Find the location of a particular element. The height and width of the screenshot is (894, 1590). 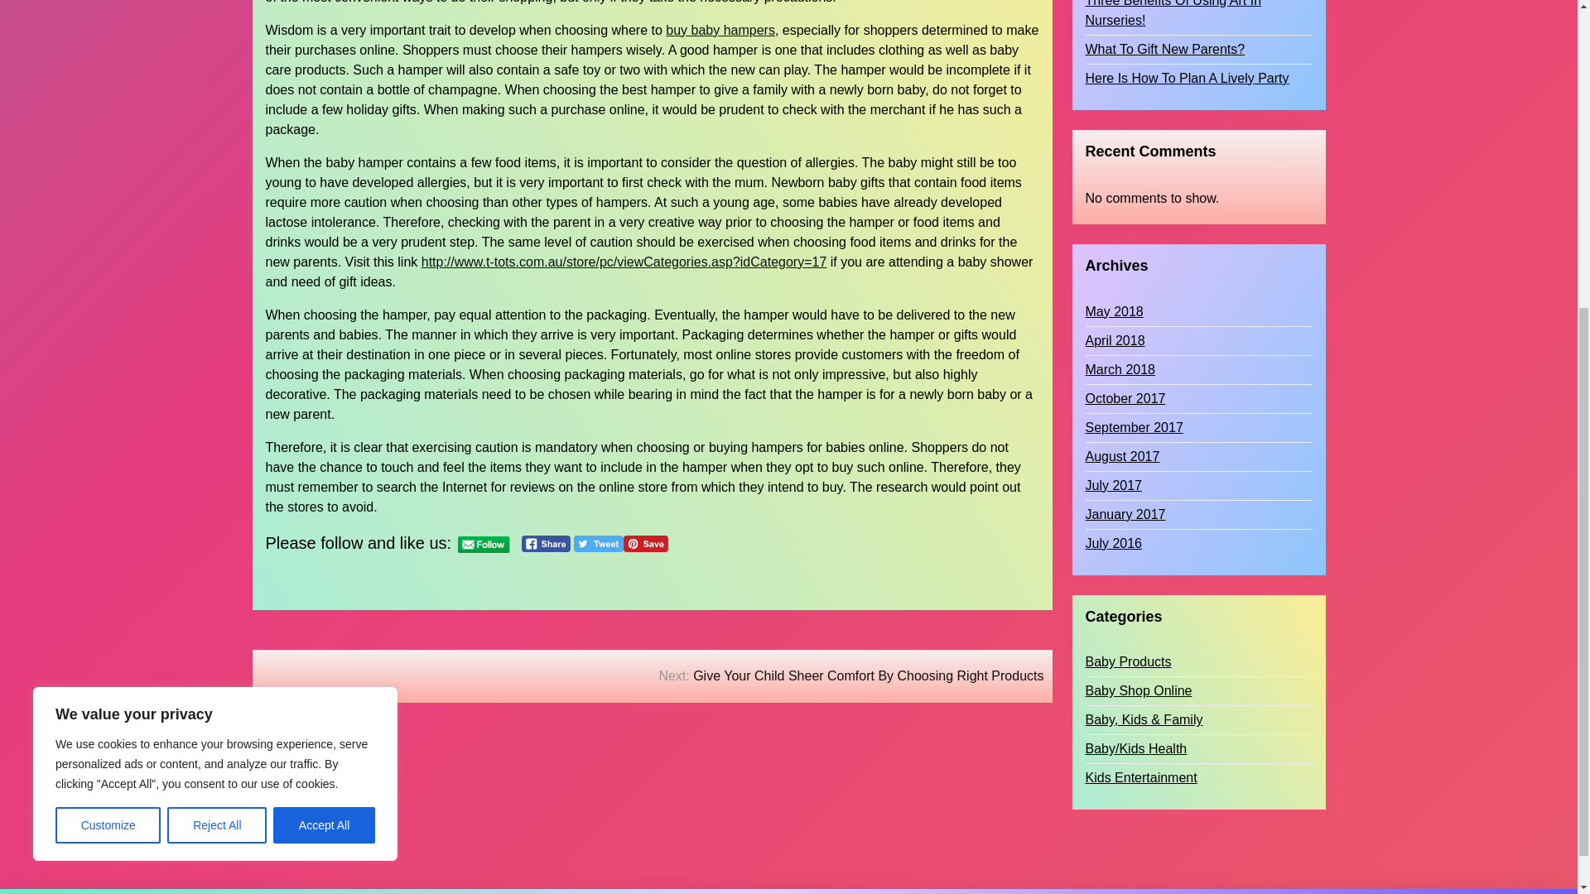

Here Is How To Plan A Lively Party is located at coordinates (1186, 59).